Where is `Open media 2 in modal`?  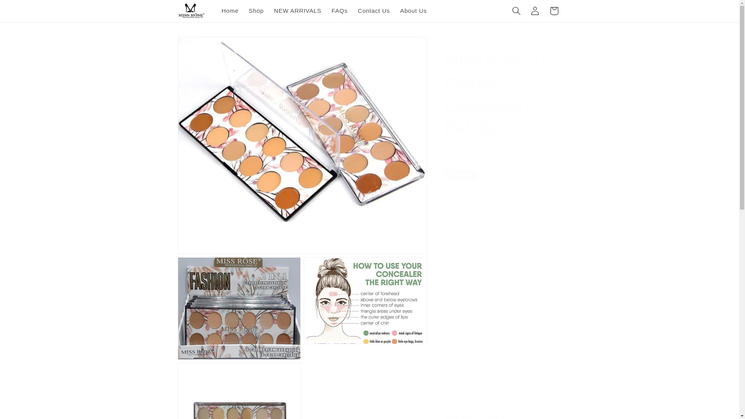 Open media 2 in modal is located at coordinates (239, 308).